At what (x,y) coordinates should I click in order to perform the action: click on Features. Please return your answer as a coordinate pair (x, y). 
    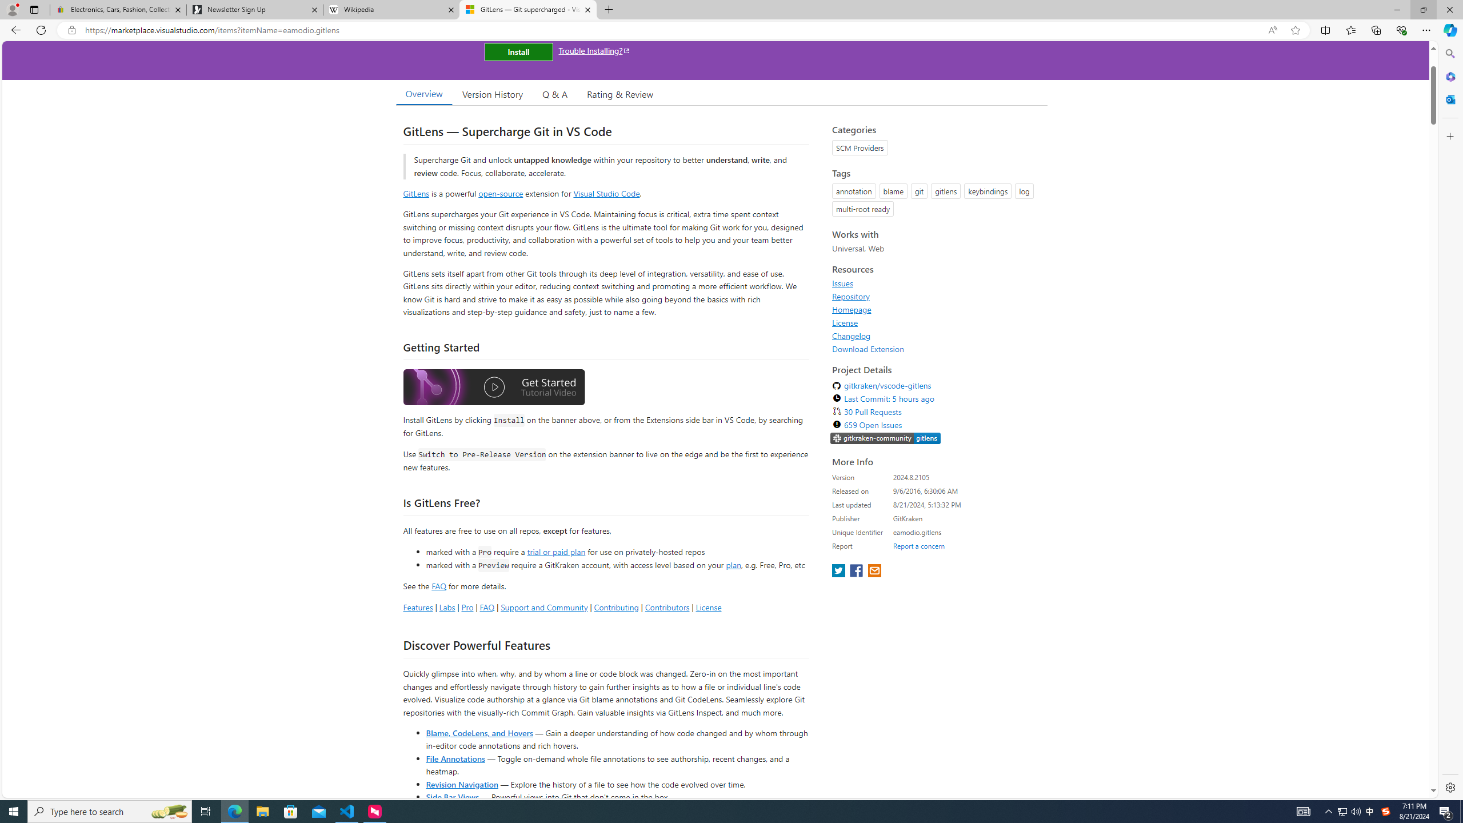
    Looking at the image, I should click on (417, 607).